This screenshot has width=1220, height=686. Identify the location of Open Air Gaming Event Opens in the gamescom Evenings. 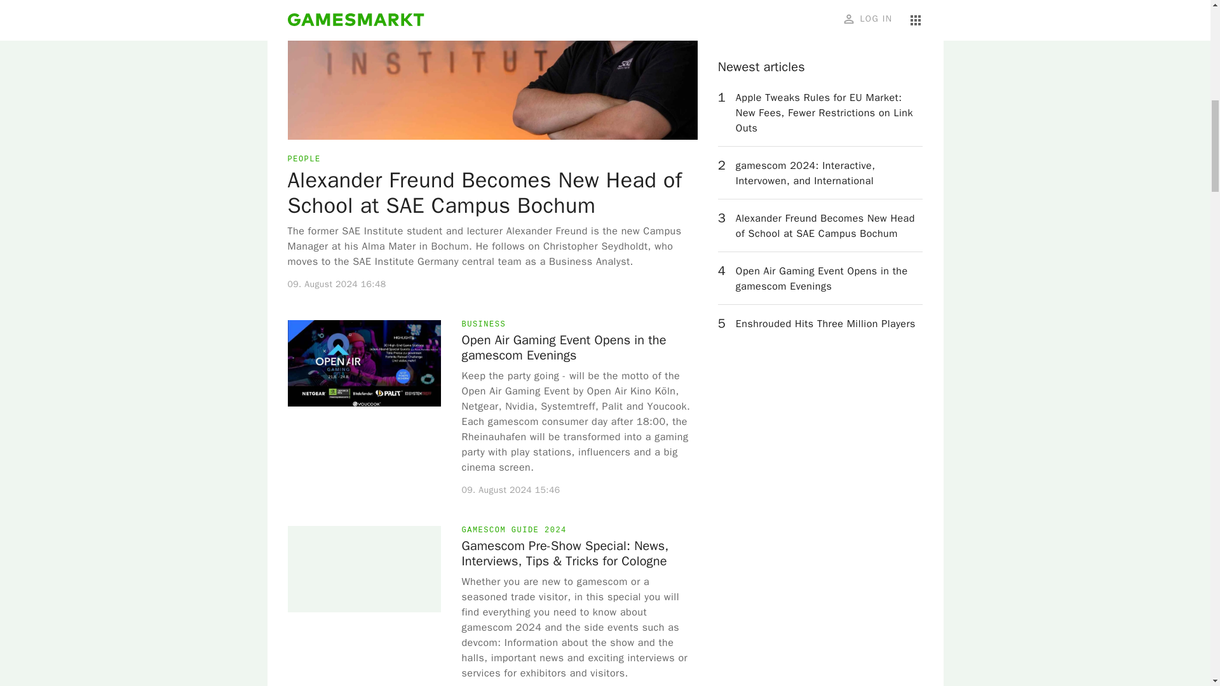
(829, 127).